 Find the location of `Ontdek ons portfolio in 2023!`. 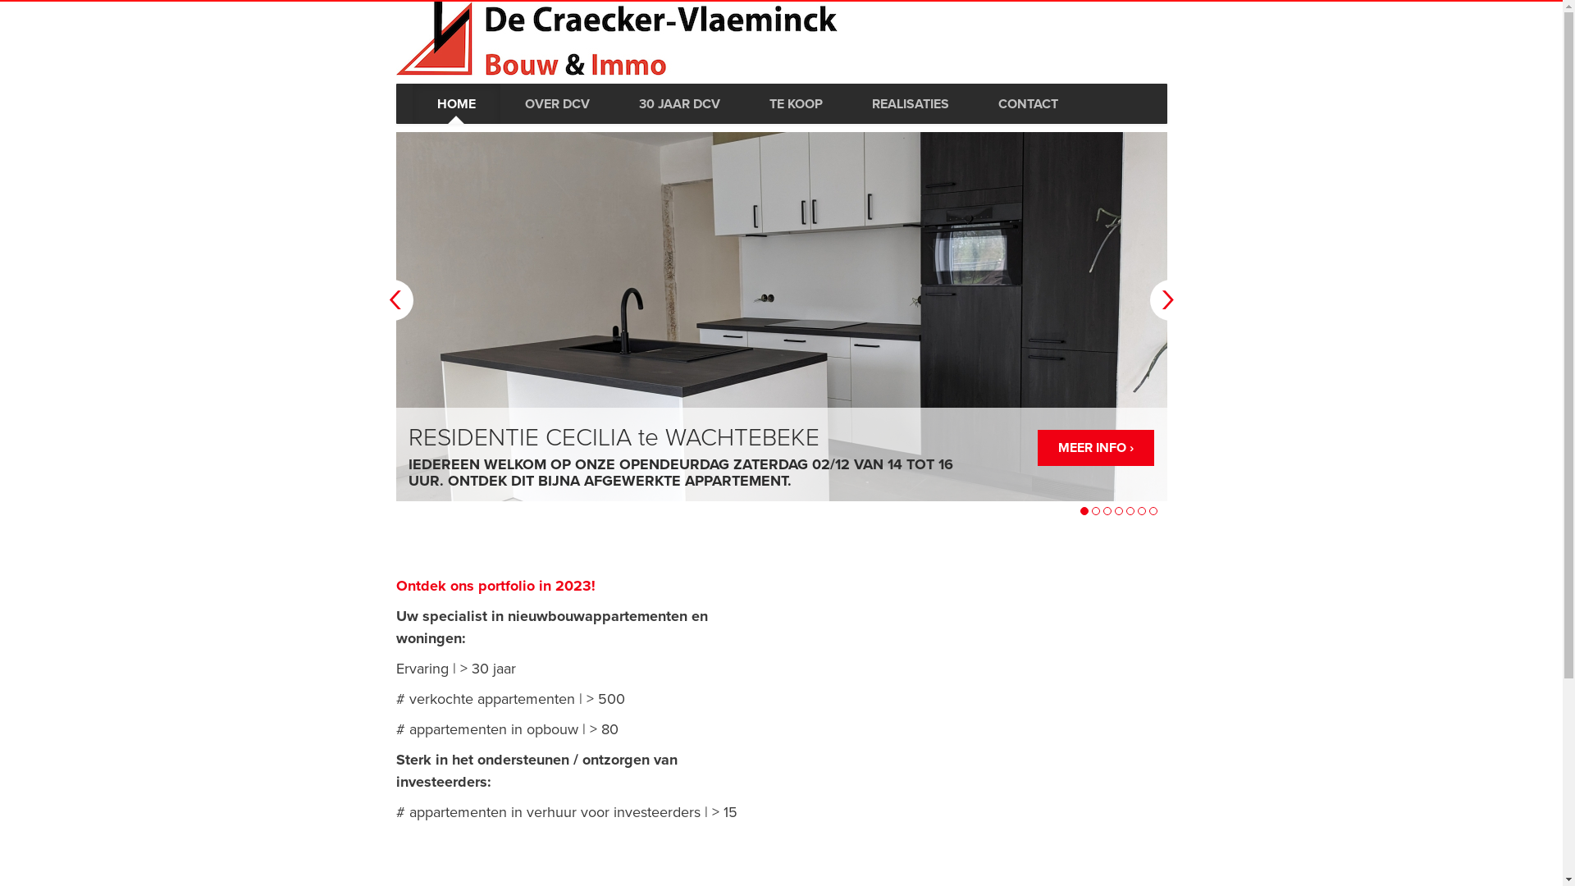

Ontdek ons portfolio in 2023! is located at coordinates (495, 586).